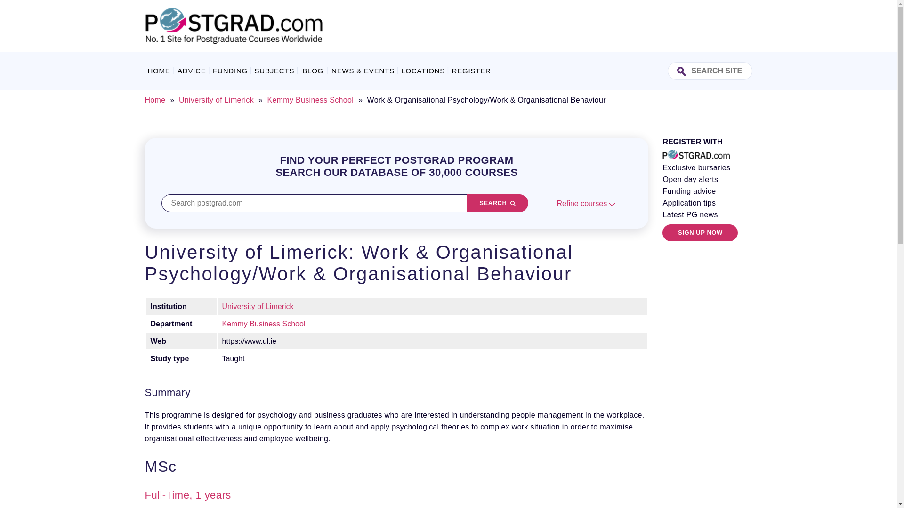  Describe the element at coordinates (192, 71) in the screenshot. I see `ADVICE` at that location.